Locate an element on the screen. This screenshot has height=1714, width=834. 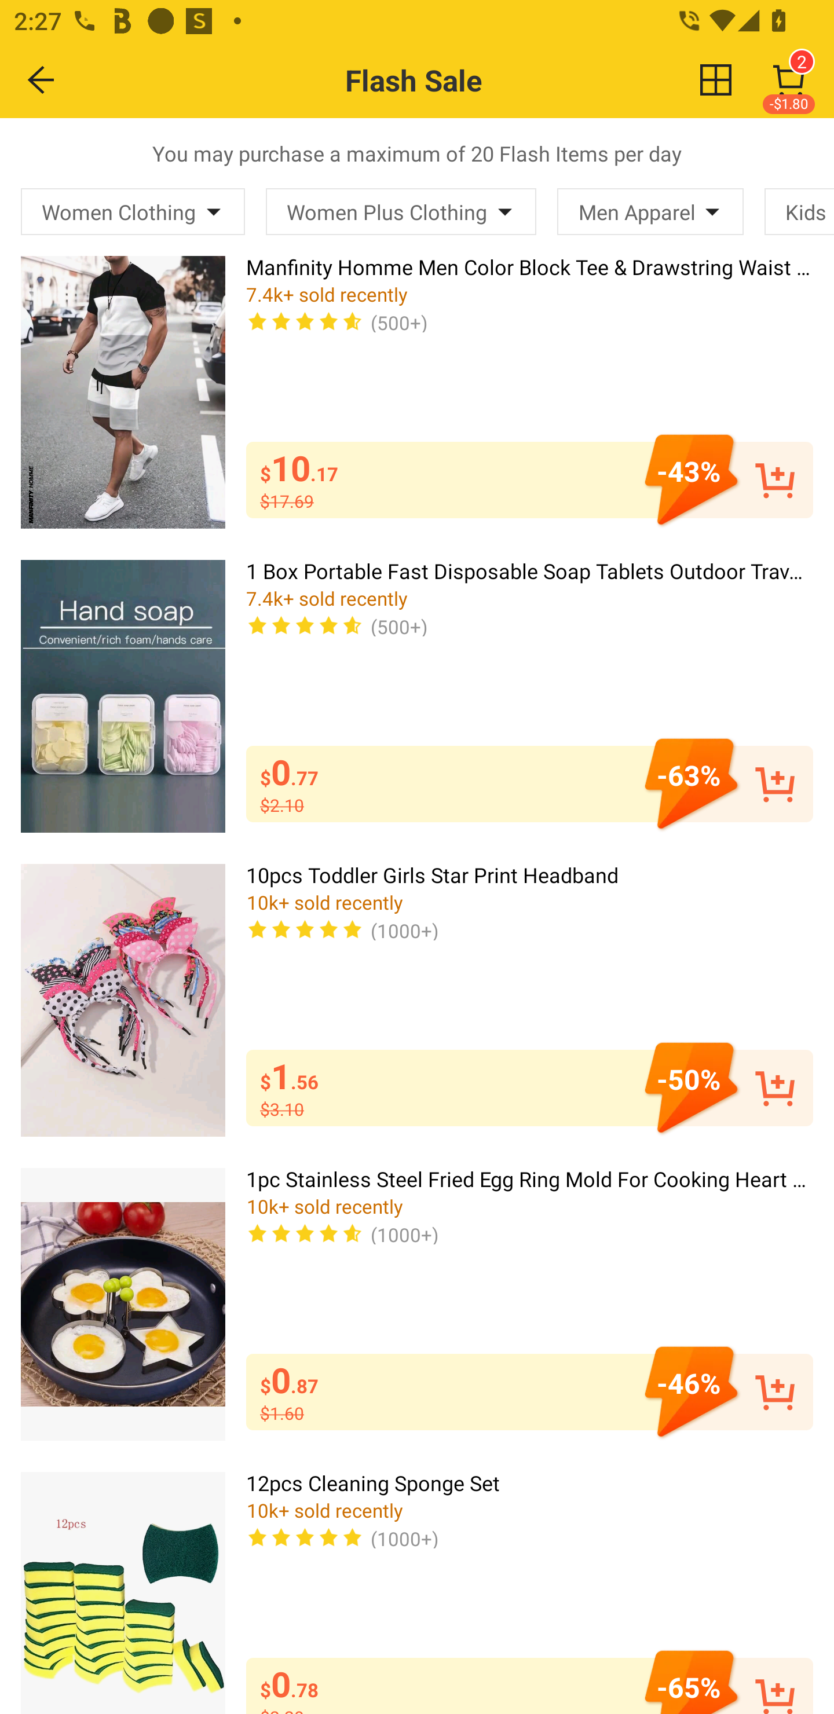
Men Apparel is located at coordinates (650, 211).